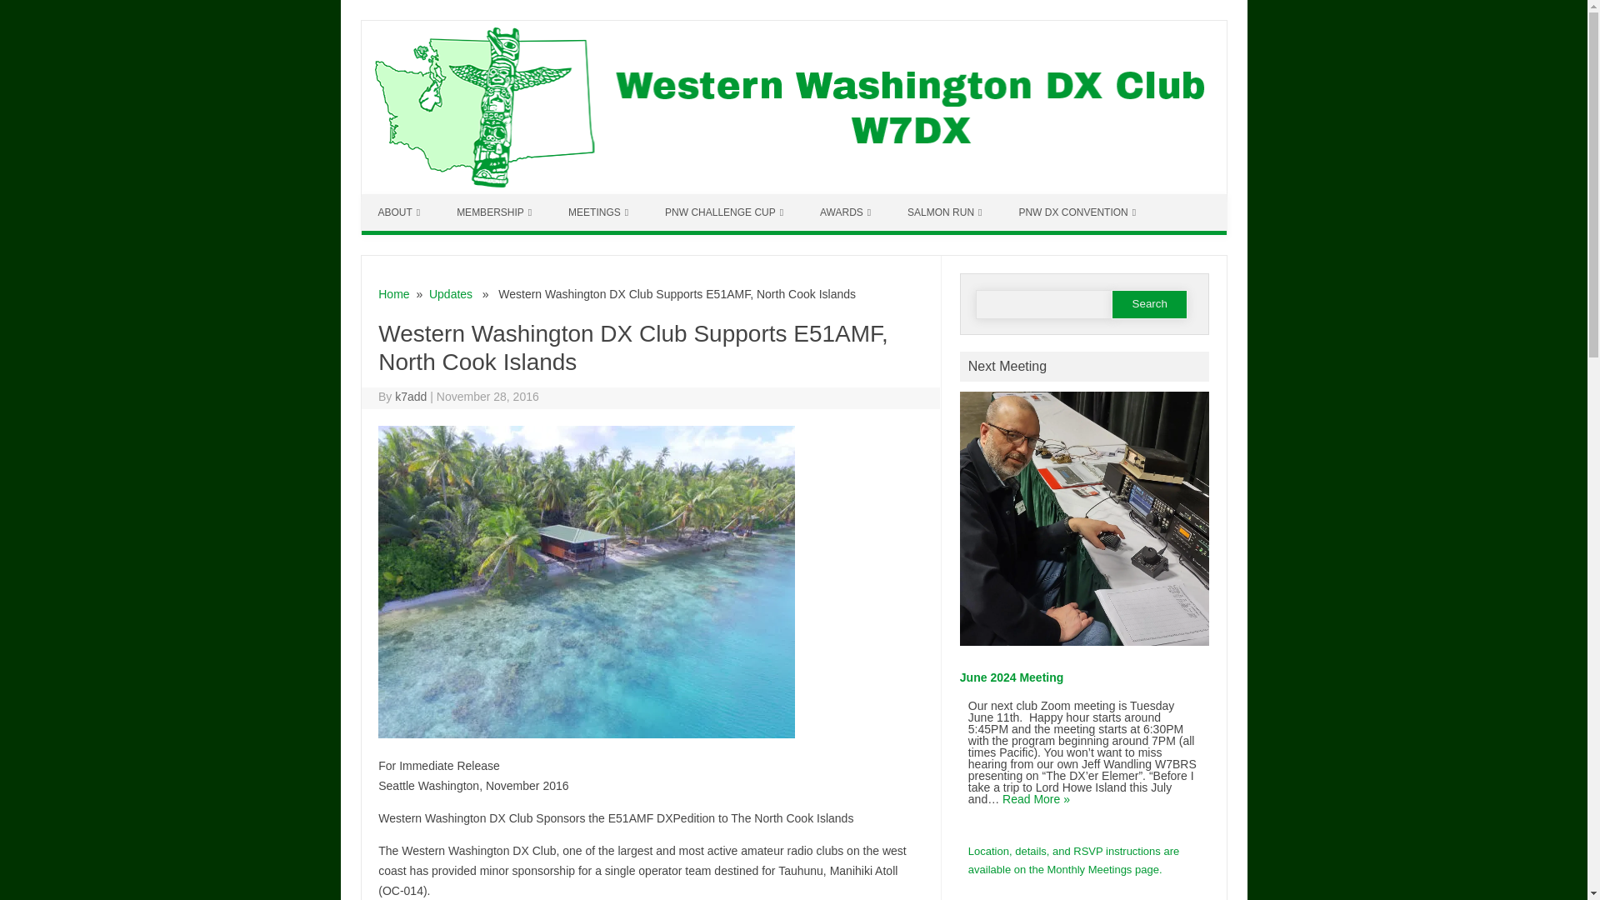  Describe the element at coordinates (723, 212) in the screenshot. I see `PNW CHALLENGE CUP` at that location.